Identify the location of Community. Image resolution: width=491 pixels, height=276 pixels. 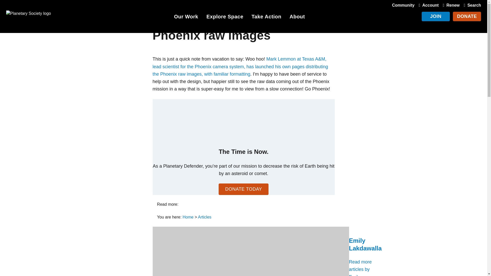
(403, 5).